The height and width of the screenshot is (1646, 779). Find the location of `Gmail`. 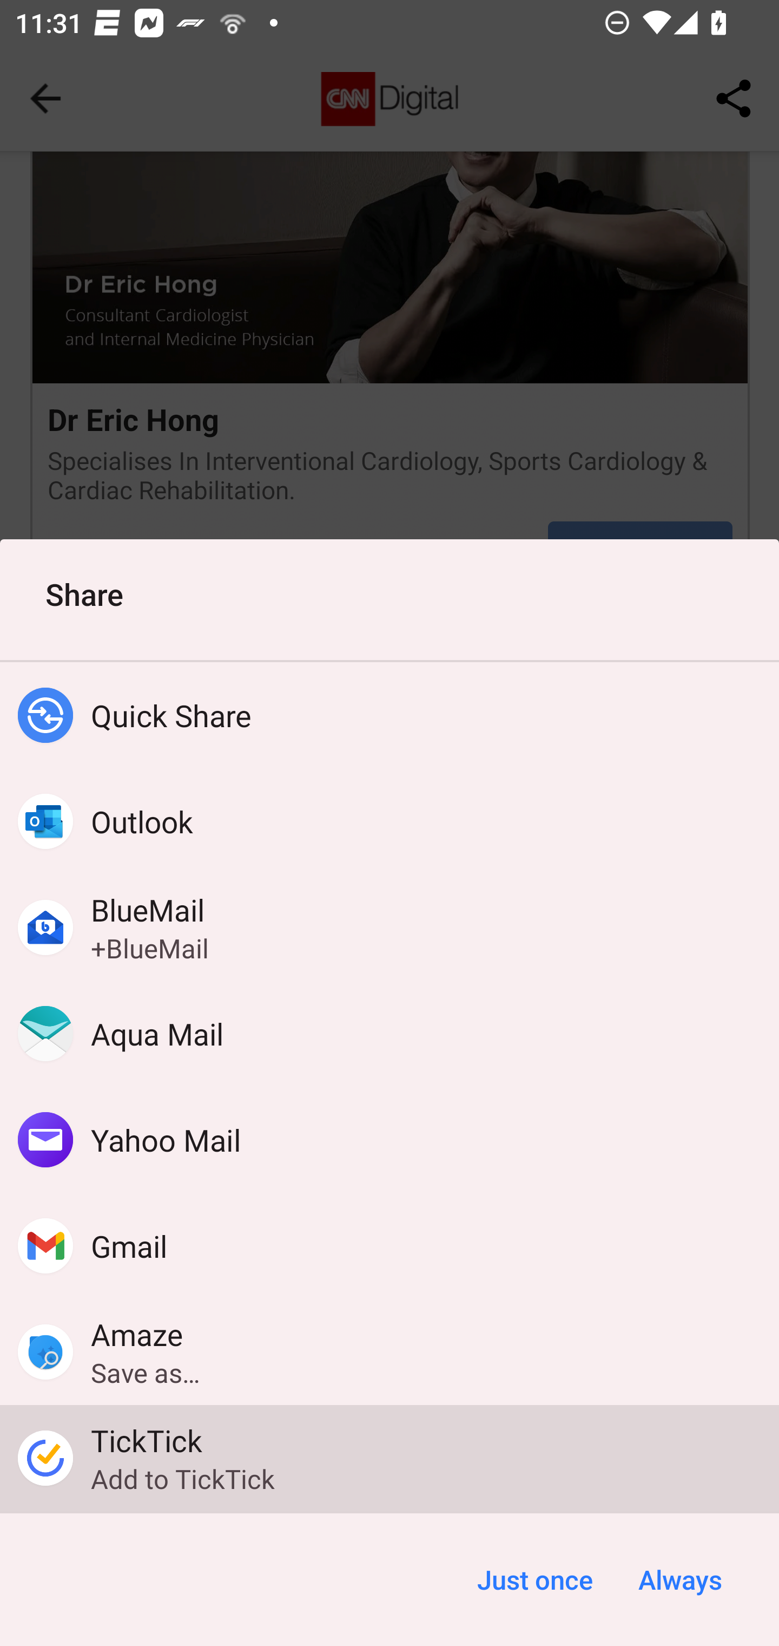

Gmail is located at coordinates (389, 1246).